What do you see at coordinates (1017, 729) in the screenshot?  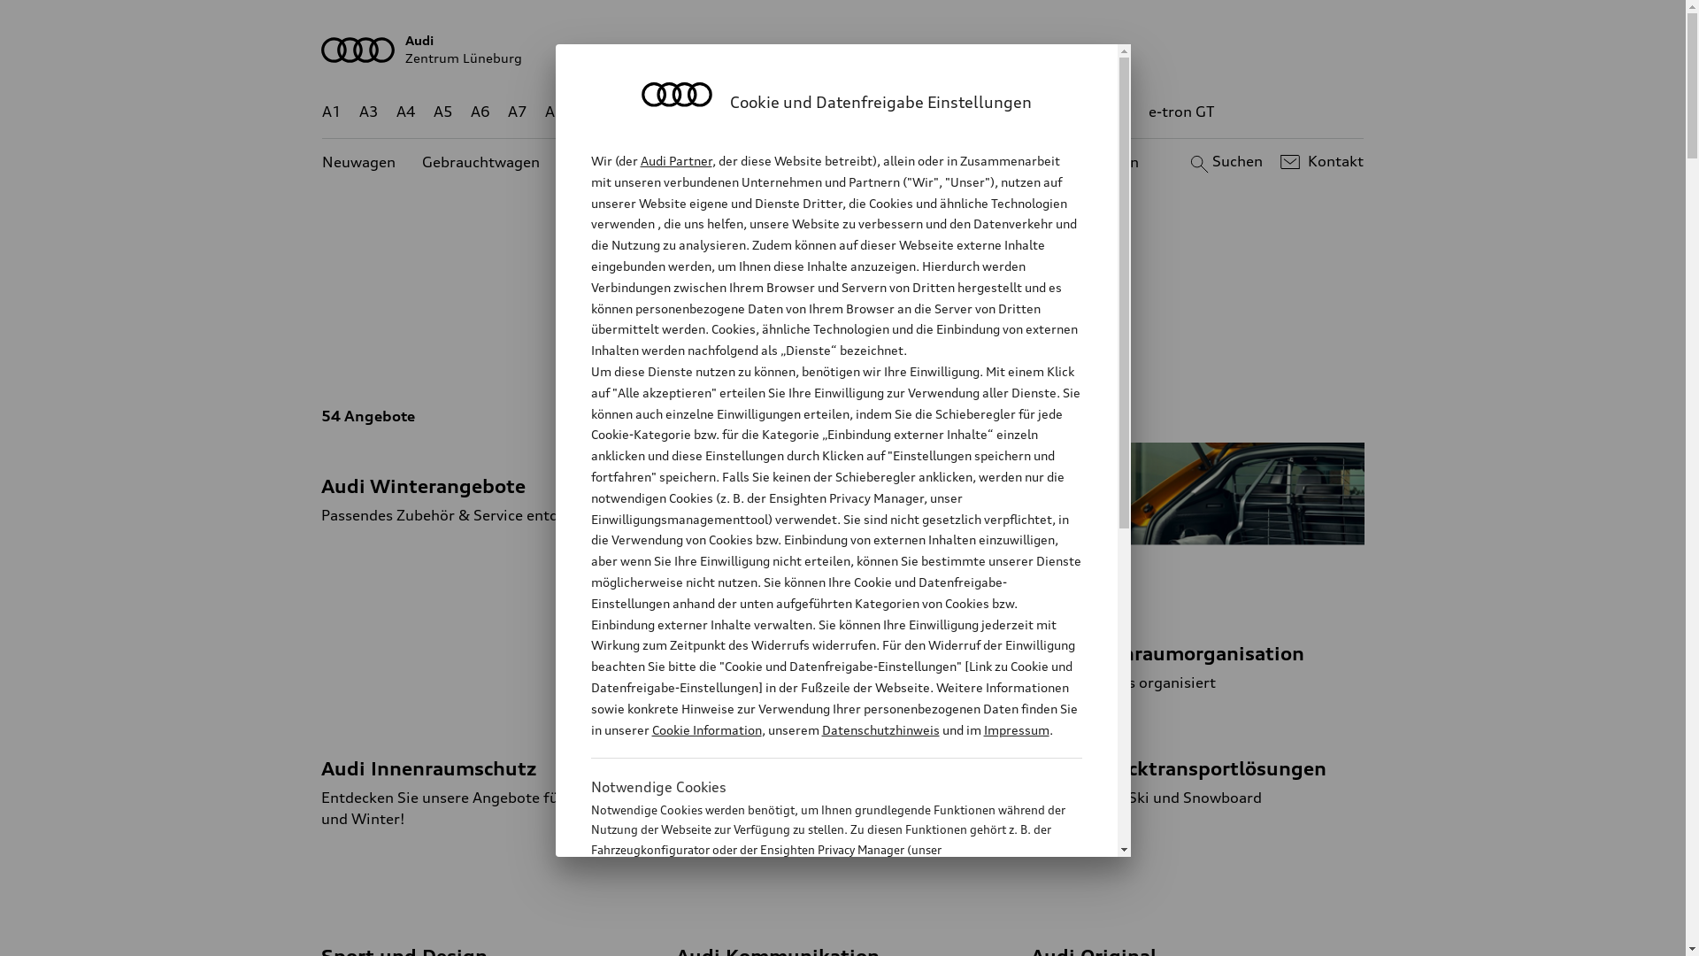 I see `Impressum` at bounding box center [1017, 729].